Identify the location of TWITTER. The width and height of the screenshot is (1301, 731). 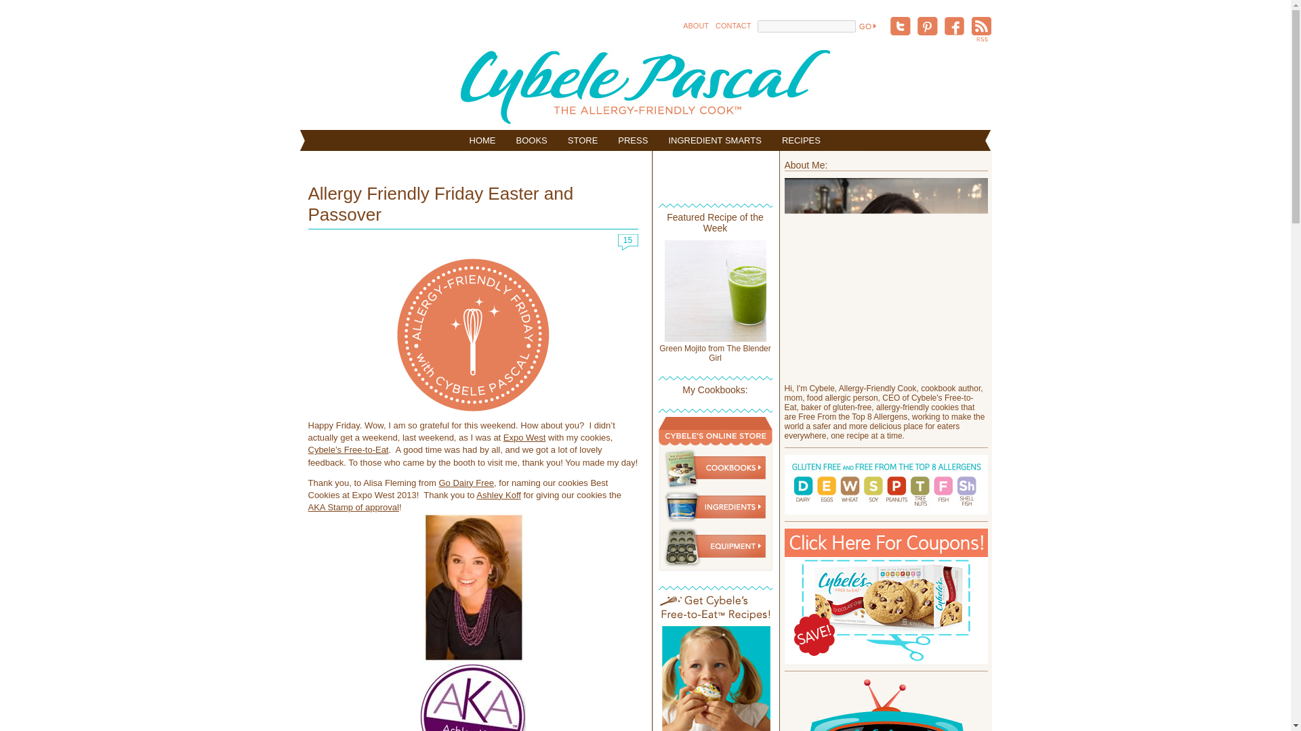
(900, 27).